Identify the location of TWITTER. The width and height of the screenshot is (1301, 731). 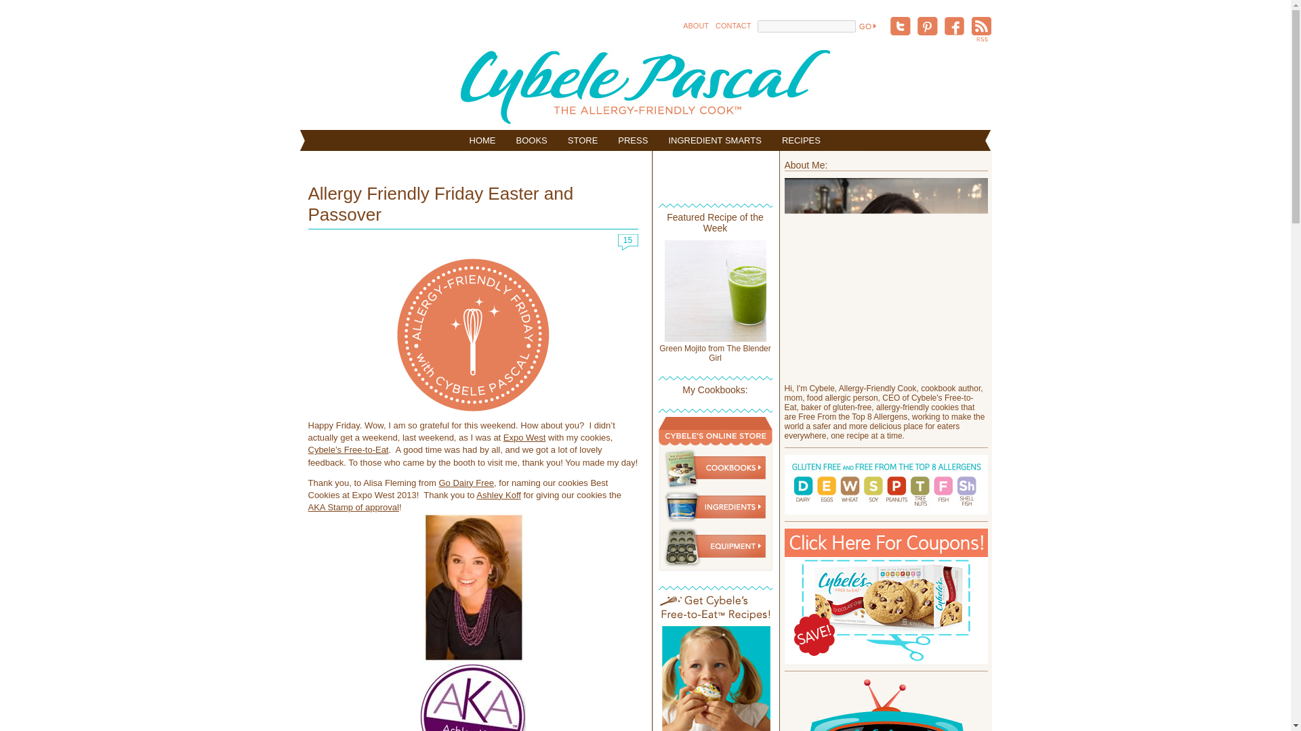
(900, 27).